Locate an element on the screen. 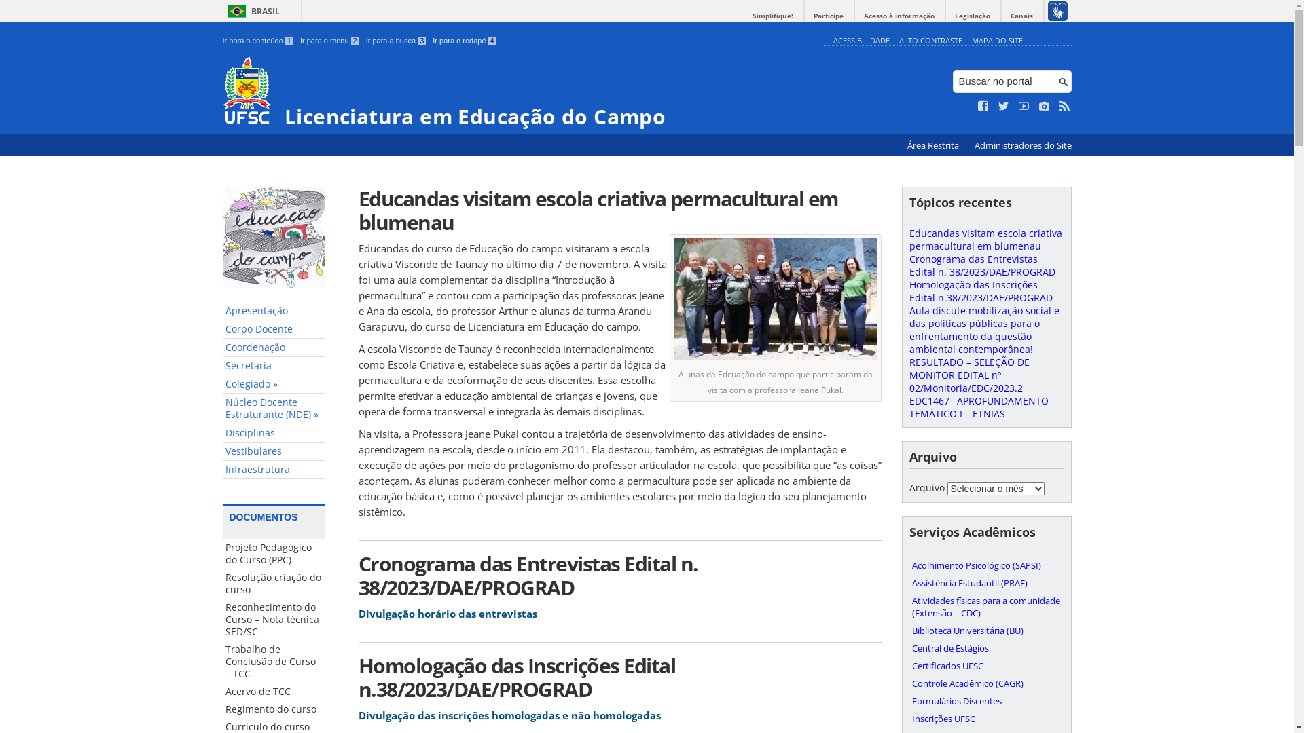 This screenshot has height=733, width=1304. Corpo Docente is located at coordinates (274, 330).